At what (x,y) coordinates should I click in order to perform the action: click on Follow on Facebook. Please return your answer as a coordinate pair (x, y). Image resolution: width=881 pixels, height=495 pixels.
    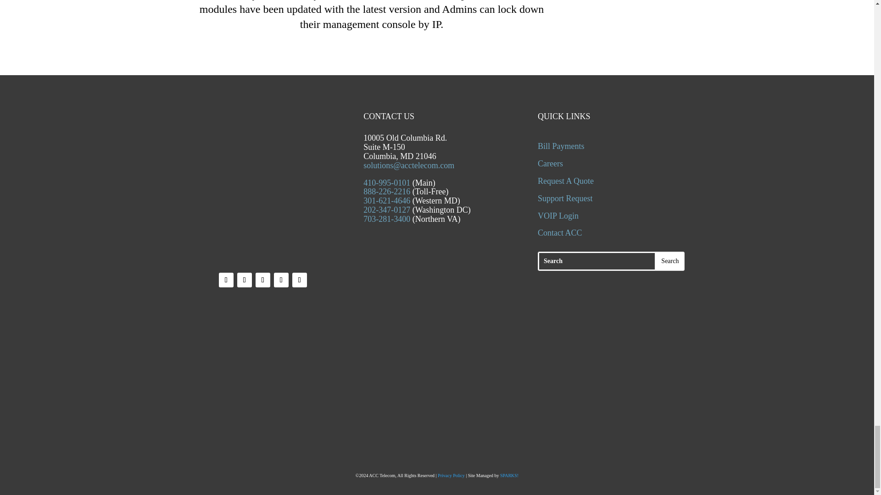
    Looking at the image, I should click on (226, 280).